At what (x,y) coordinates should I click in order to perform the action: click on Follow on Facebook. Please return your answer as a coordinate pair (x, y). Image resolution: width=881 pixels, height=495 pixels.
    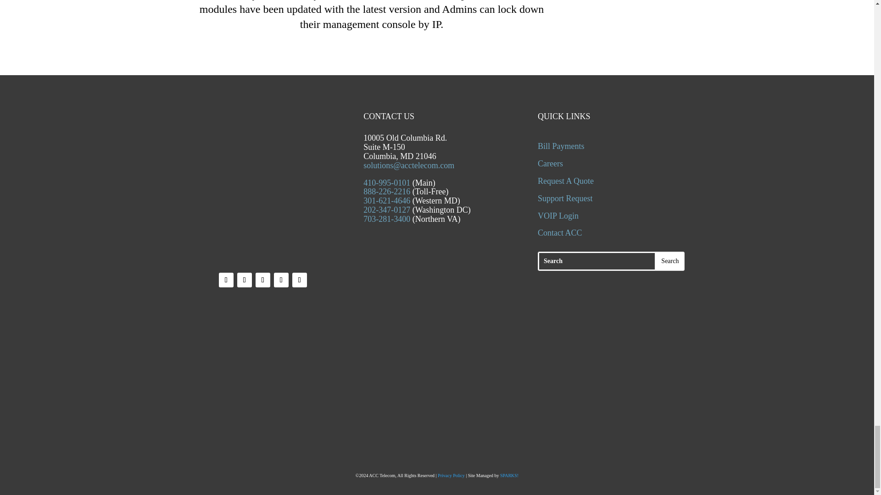
    Looking at the image, I should click on (226, 280).